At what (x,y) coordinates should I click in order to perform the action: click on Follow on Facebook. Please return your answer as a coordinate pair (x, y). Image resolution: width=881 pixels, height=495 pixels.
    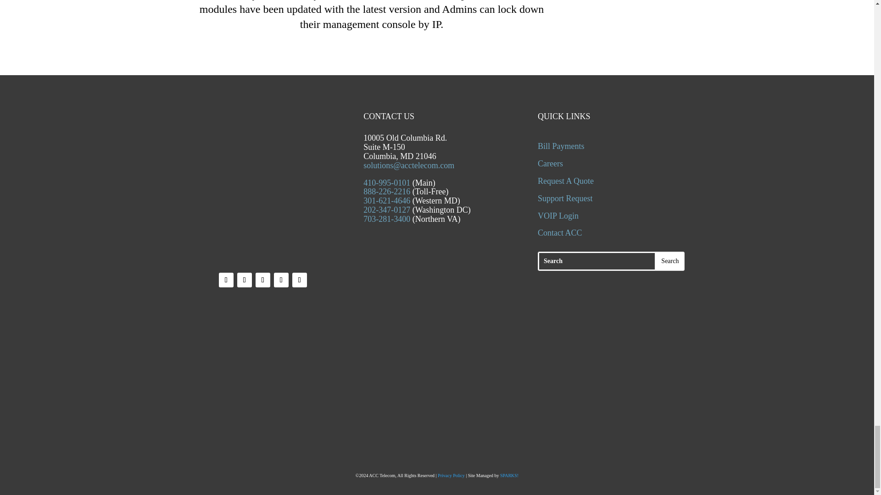
    Looking at the image, I should click on (226, 280).